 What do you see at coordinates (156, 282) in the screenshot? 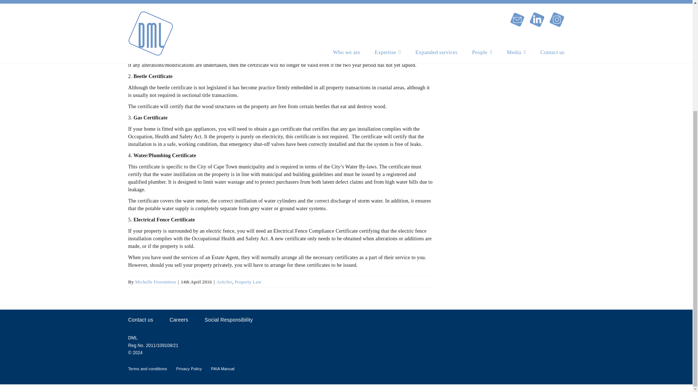
I see `Posts by Michelle Fiorentinos` at bounding box center [156, 282].